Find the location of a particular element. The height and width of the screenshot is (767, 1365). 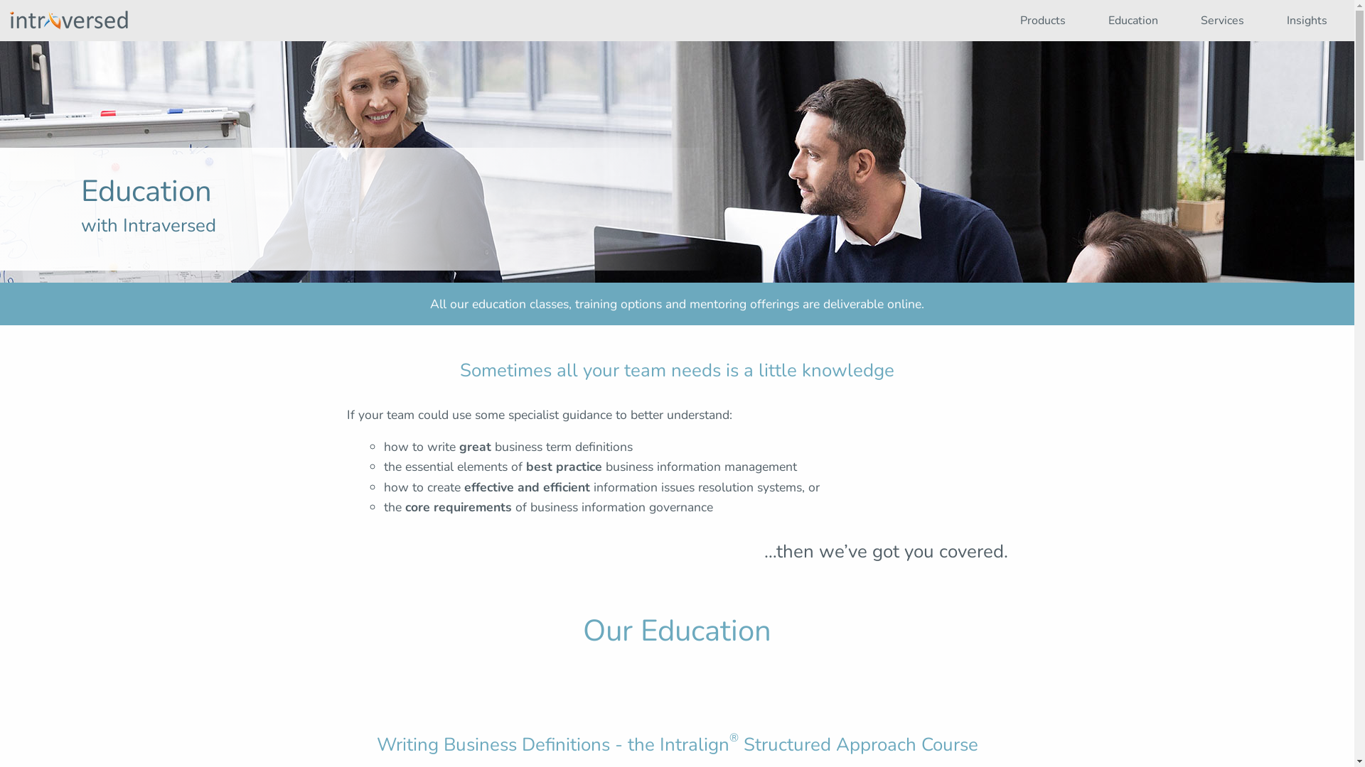

Education is located at coordinates (1133, 21).